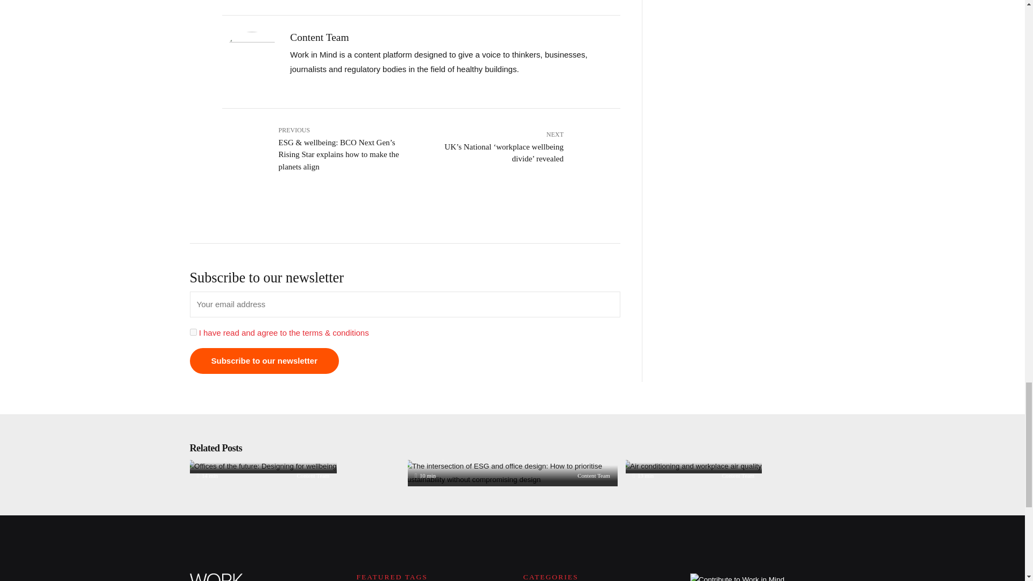 The height and width of the screenshot is (581, 1033). I want to click on Air conditioning and workplace air quality, so click(692, 466).